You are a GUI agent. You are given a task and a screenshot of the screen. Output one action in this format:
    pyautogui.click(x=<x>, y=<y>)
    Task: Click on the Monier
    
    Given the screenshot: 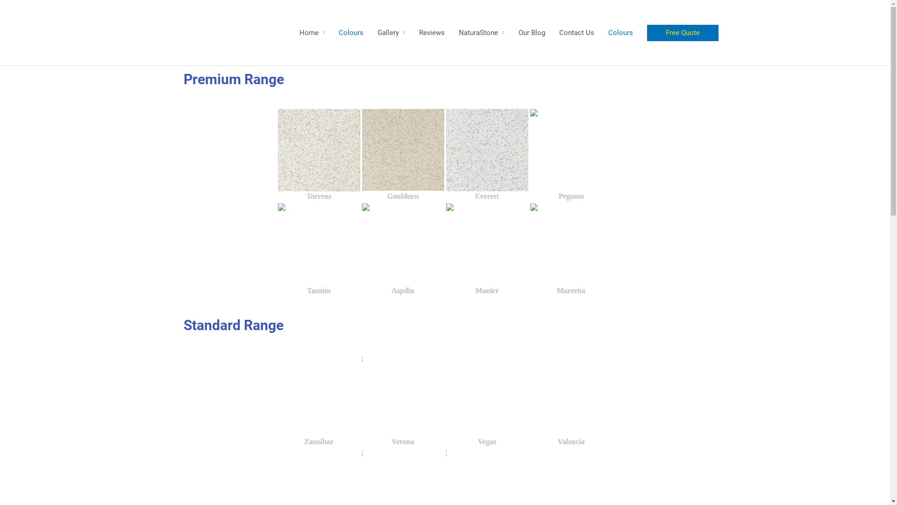 What is the action you would take?
    pyautogui.click(x=487, y=249)
    